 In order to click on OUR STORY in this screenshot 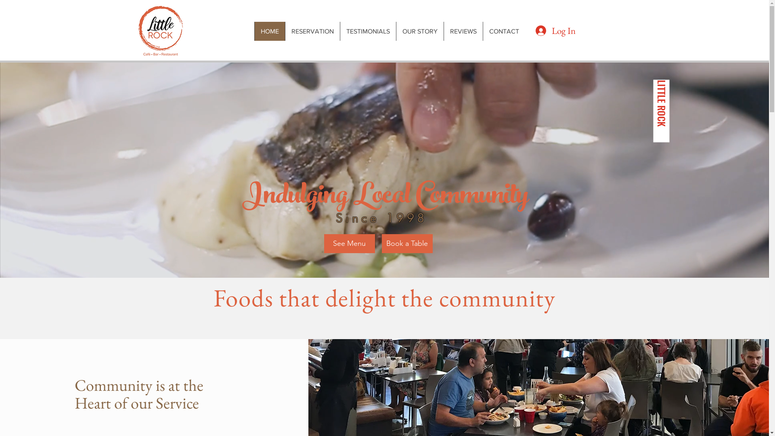, I will do `click(420, 31)`.